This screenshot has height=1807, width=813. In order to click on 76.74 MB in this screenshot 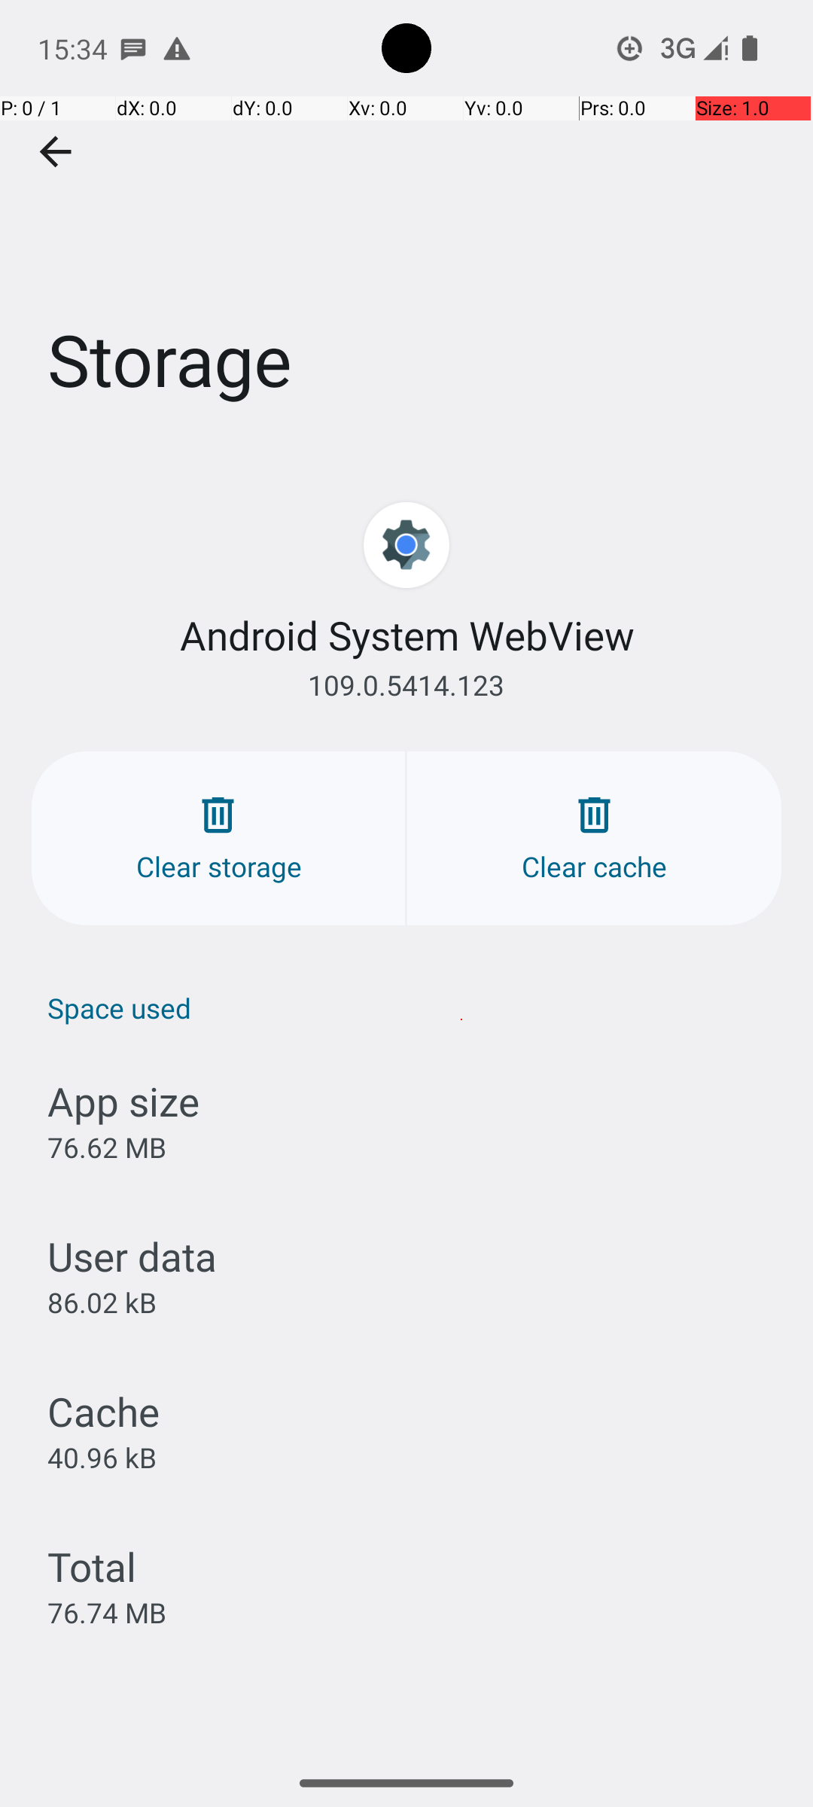, I will do `click(107, 1613)`.